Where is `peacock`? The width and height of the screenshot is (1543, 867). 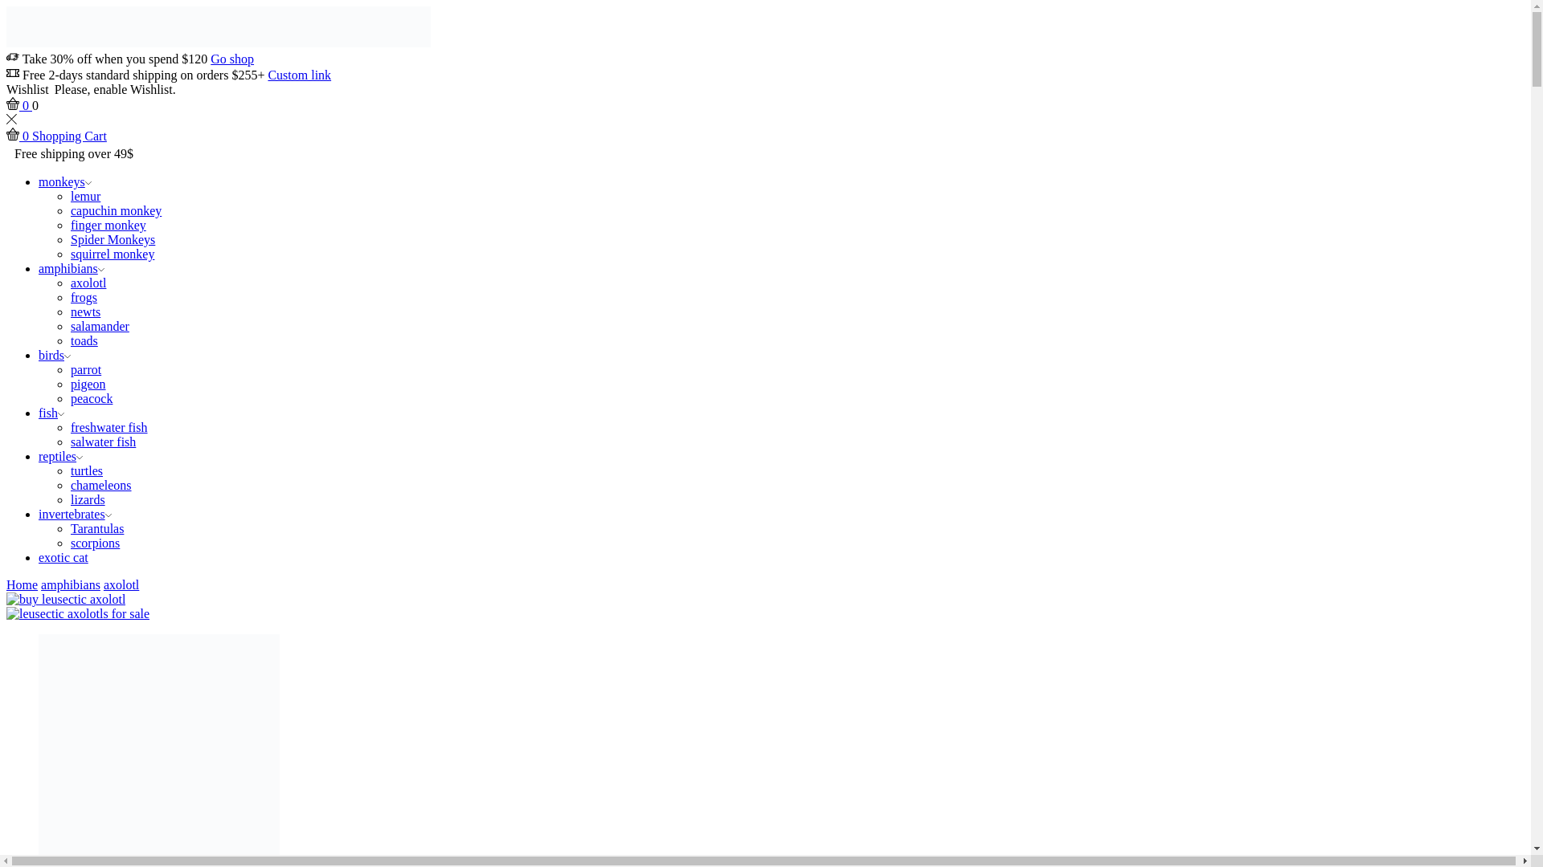
peacock is located at coordinates (92, 398).